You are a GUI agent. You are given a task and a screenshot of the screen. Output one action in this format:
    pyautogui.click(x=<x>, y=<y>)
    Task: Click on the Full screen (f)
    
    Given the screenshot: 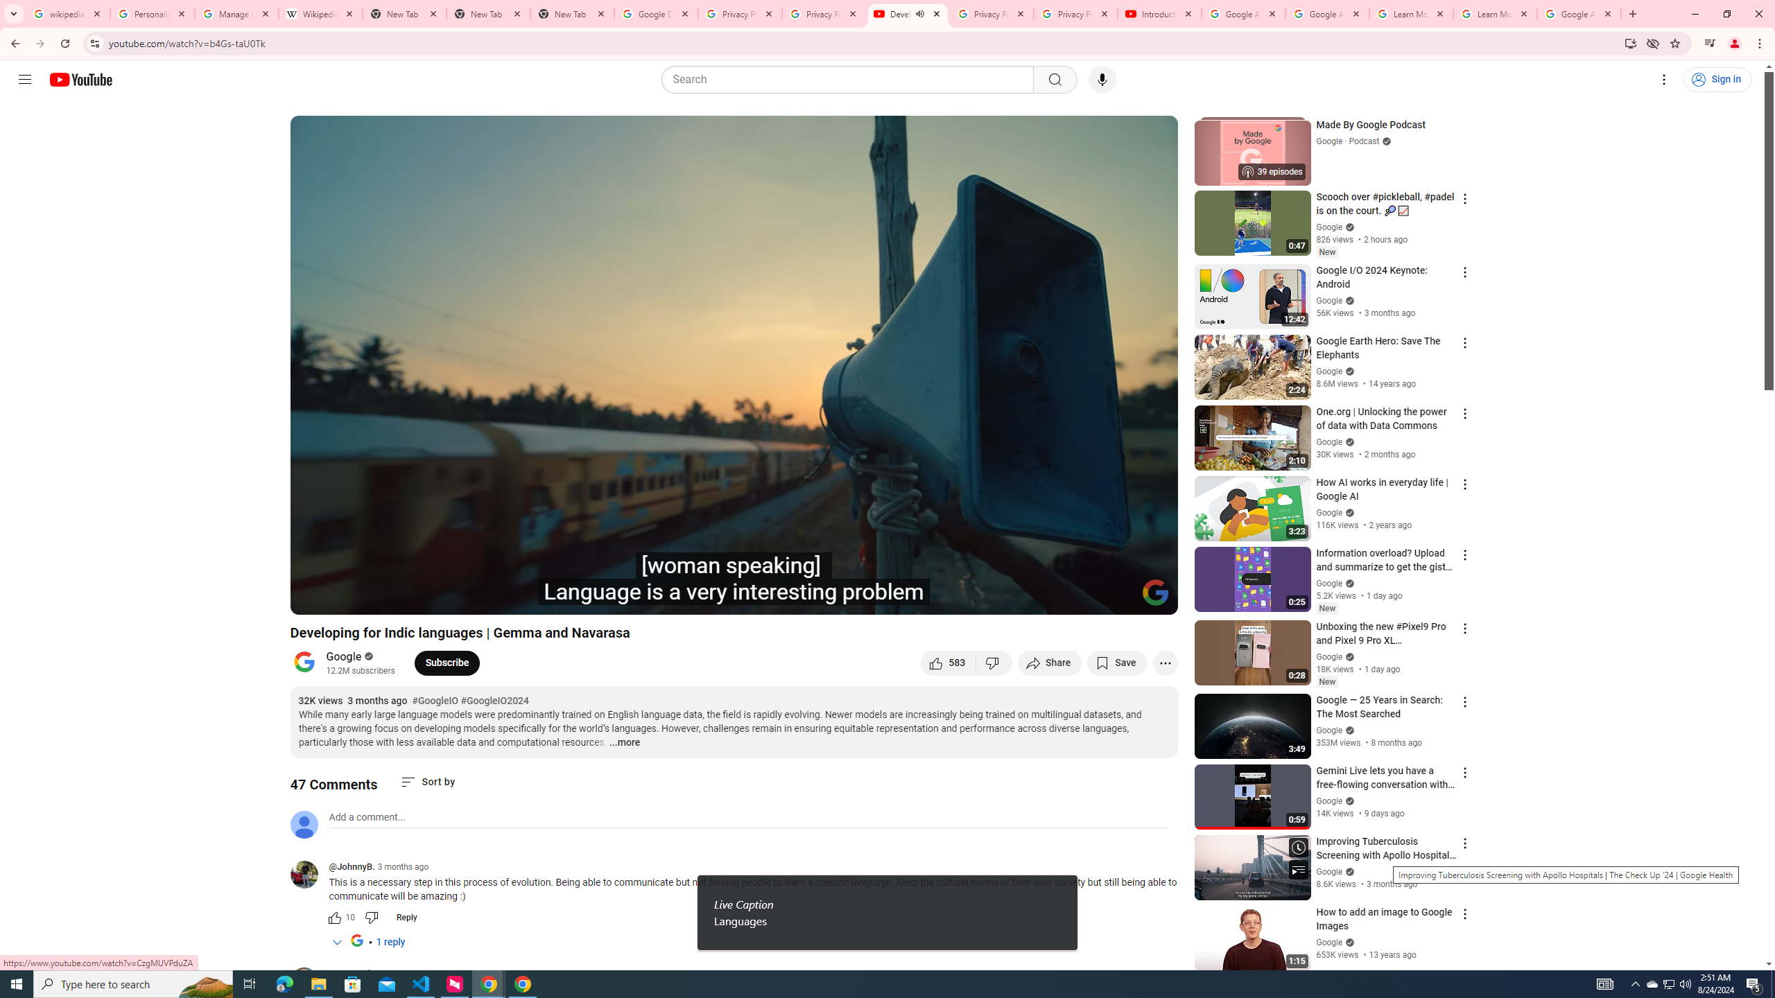 What is the action you would take?
    pyautogui.click(x=1152, y=598)
    